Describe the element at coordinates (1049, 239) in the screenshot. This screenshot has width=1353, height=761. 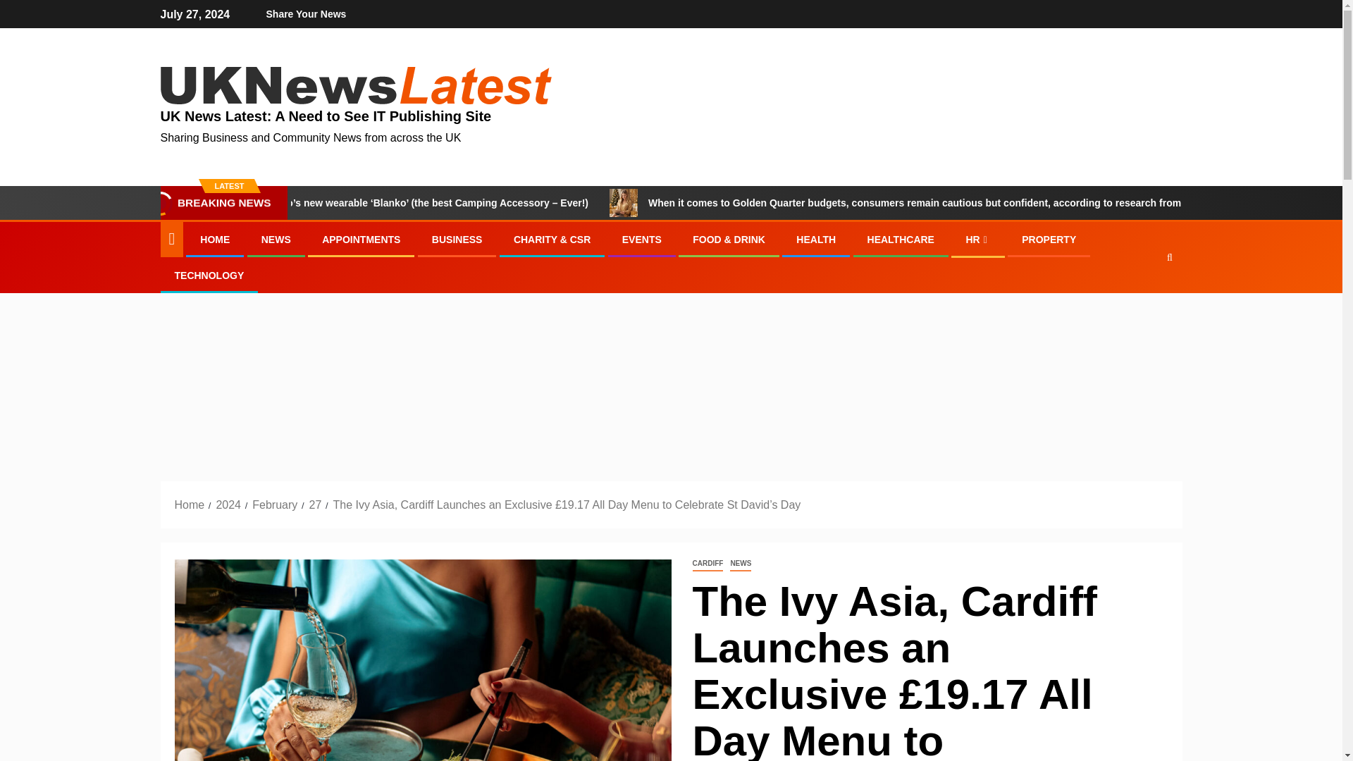
I see `PROPERTY` at that location.